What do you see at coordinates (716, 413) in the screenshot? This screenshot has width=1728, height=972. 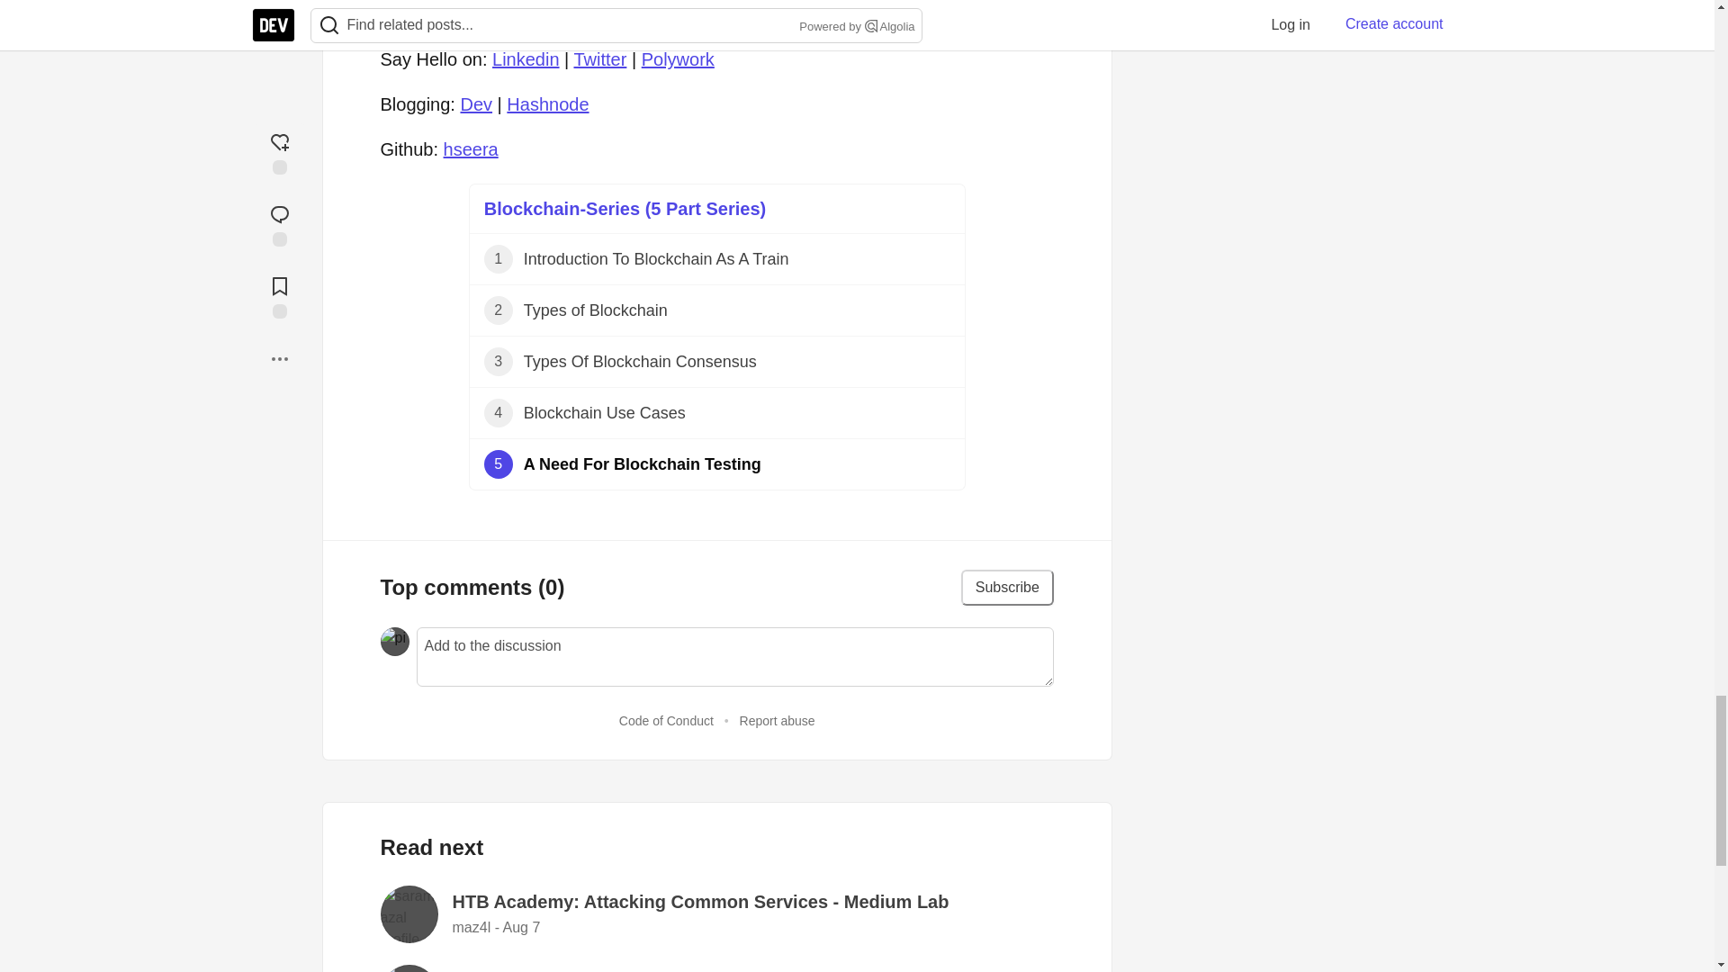 I see `Published Sep 13 '21` at bounding box center [716, 413].